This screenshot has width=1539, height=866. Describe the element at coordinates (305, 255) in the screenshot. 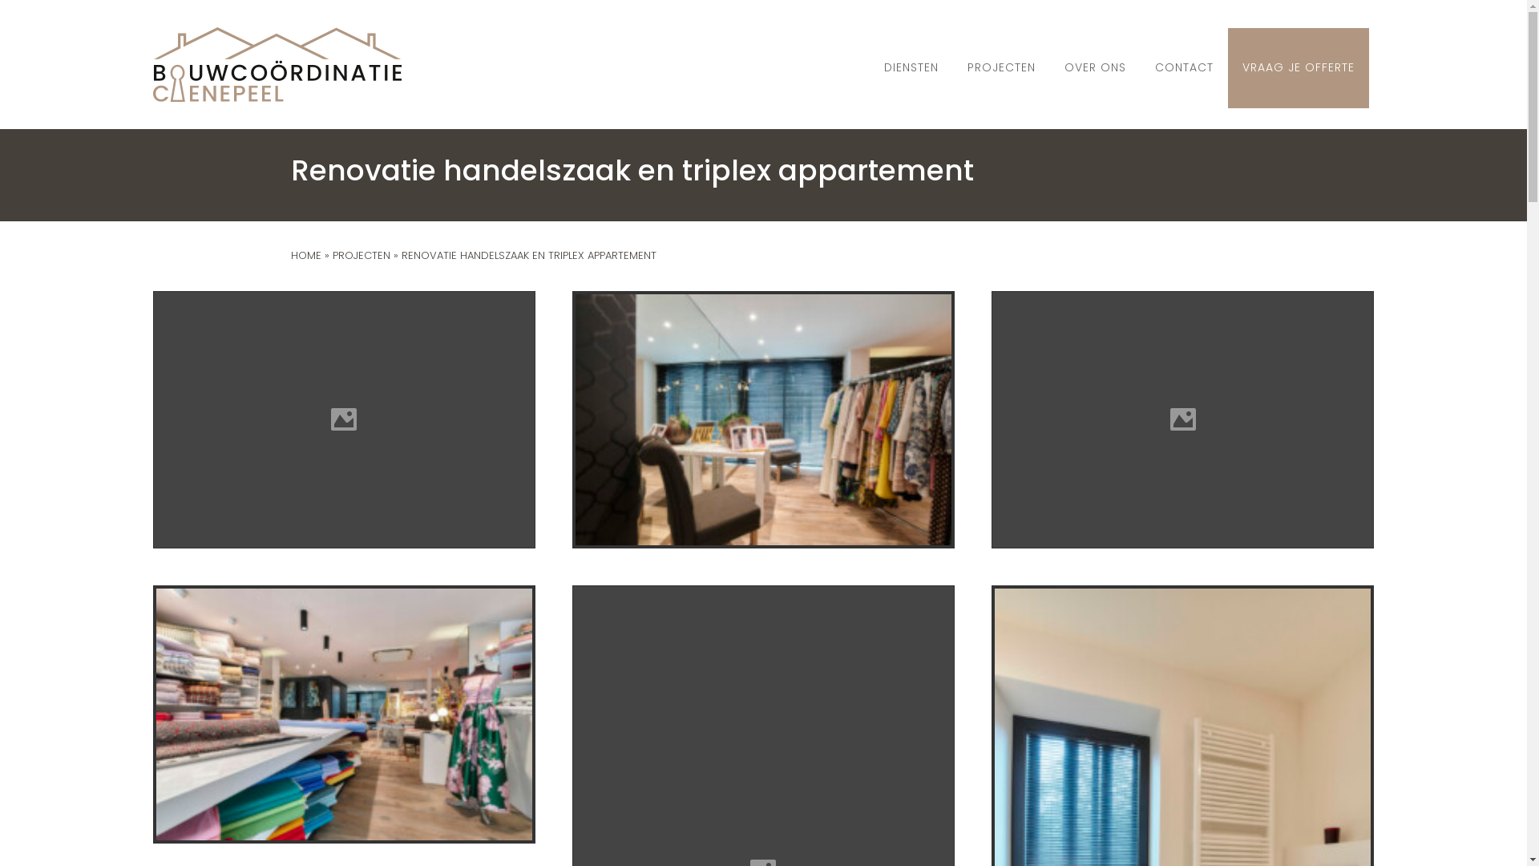

I see `HOME` at that location.